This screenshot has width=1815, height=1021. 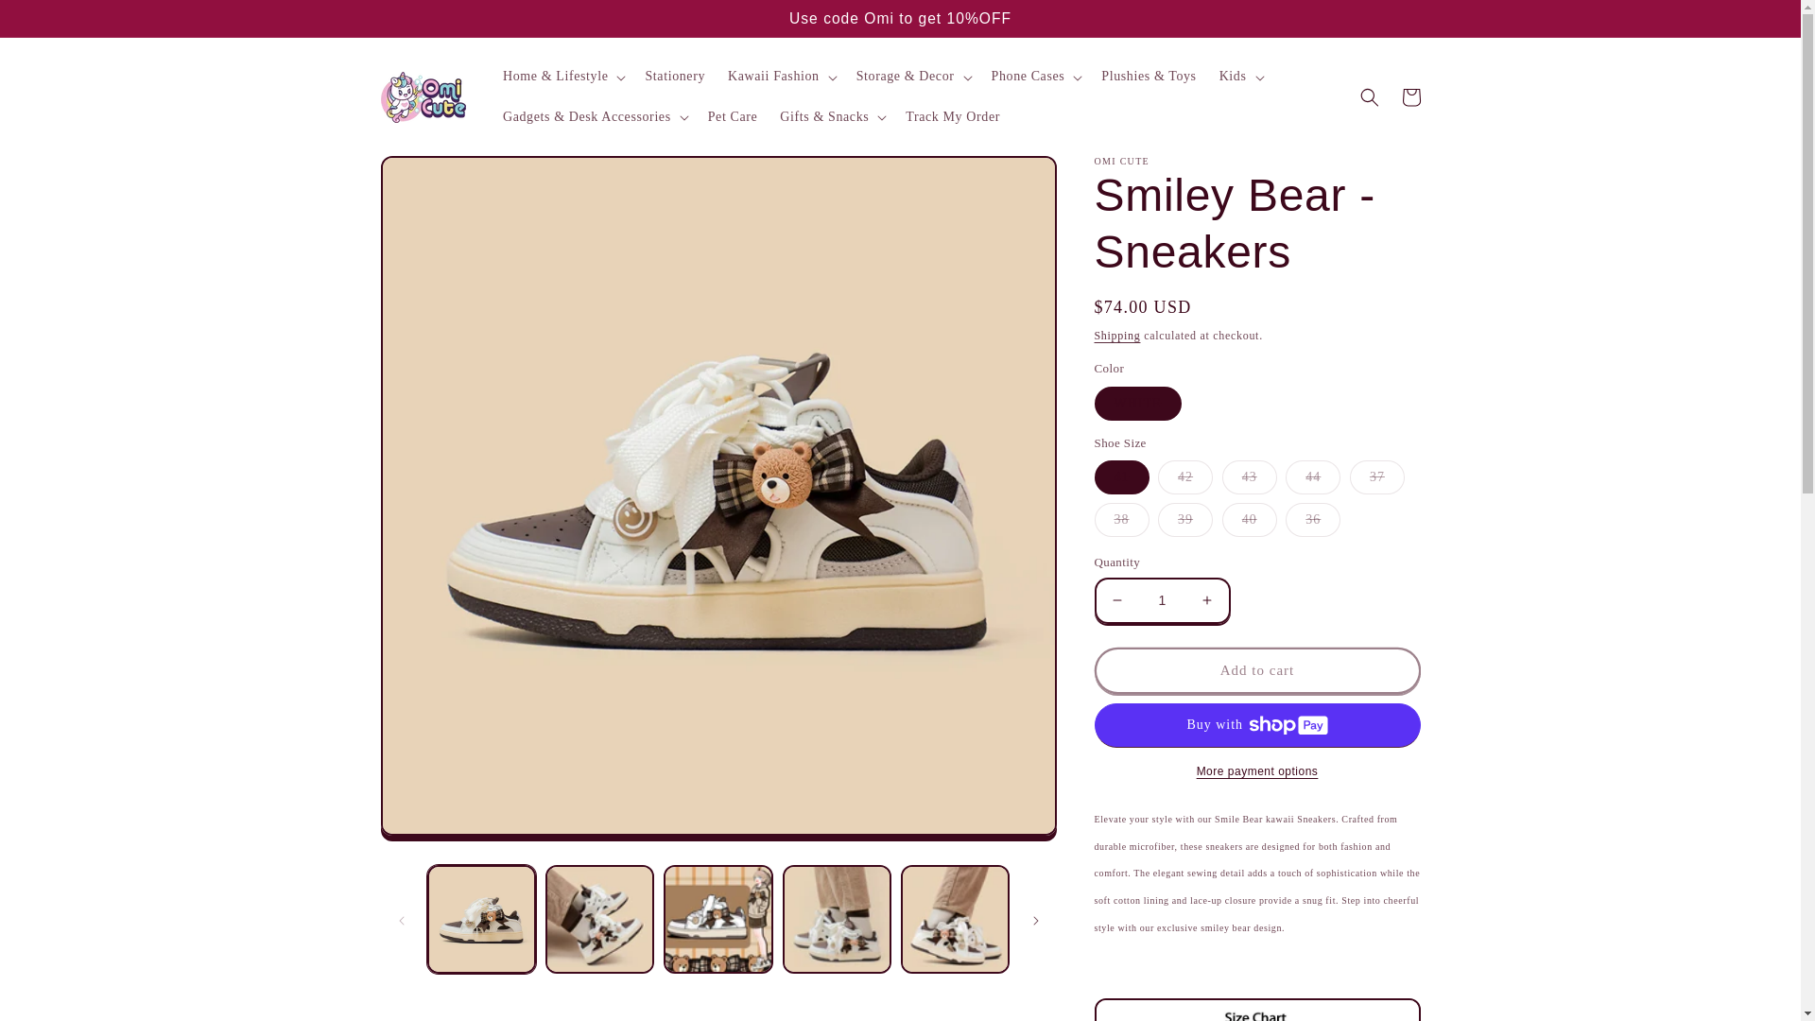 I want to click on Skip to content, so click(x=58, y=23).